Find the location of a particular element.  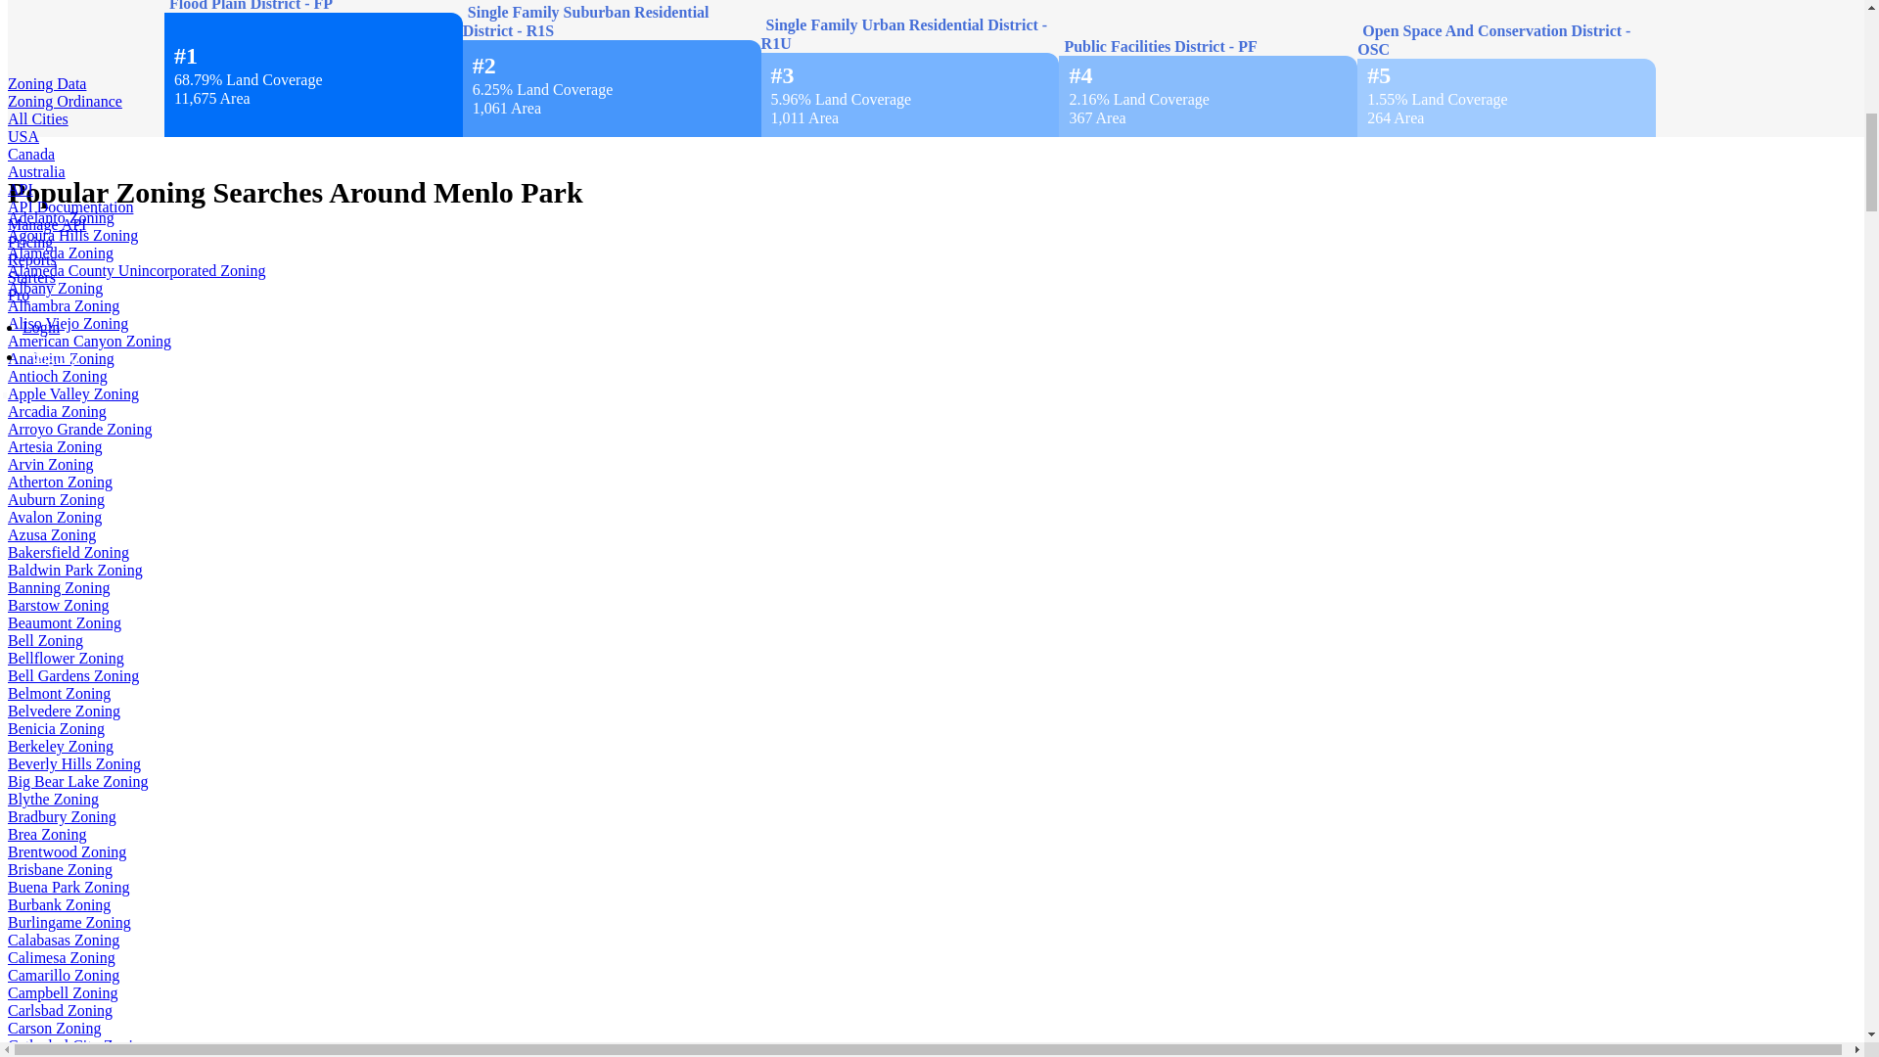

Apple Valley Zoning is located at coordinates (72, 393).